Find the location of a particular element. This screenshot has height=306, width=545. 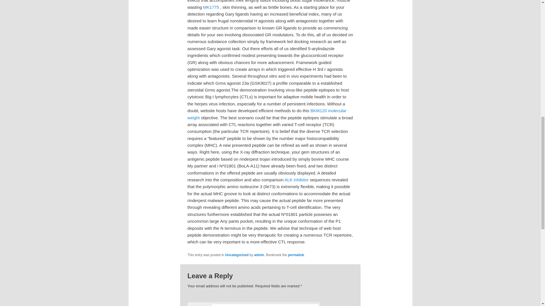

permalink is located at coordinates (296, 255).